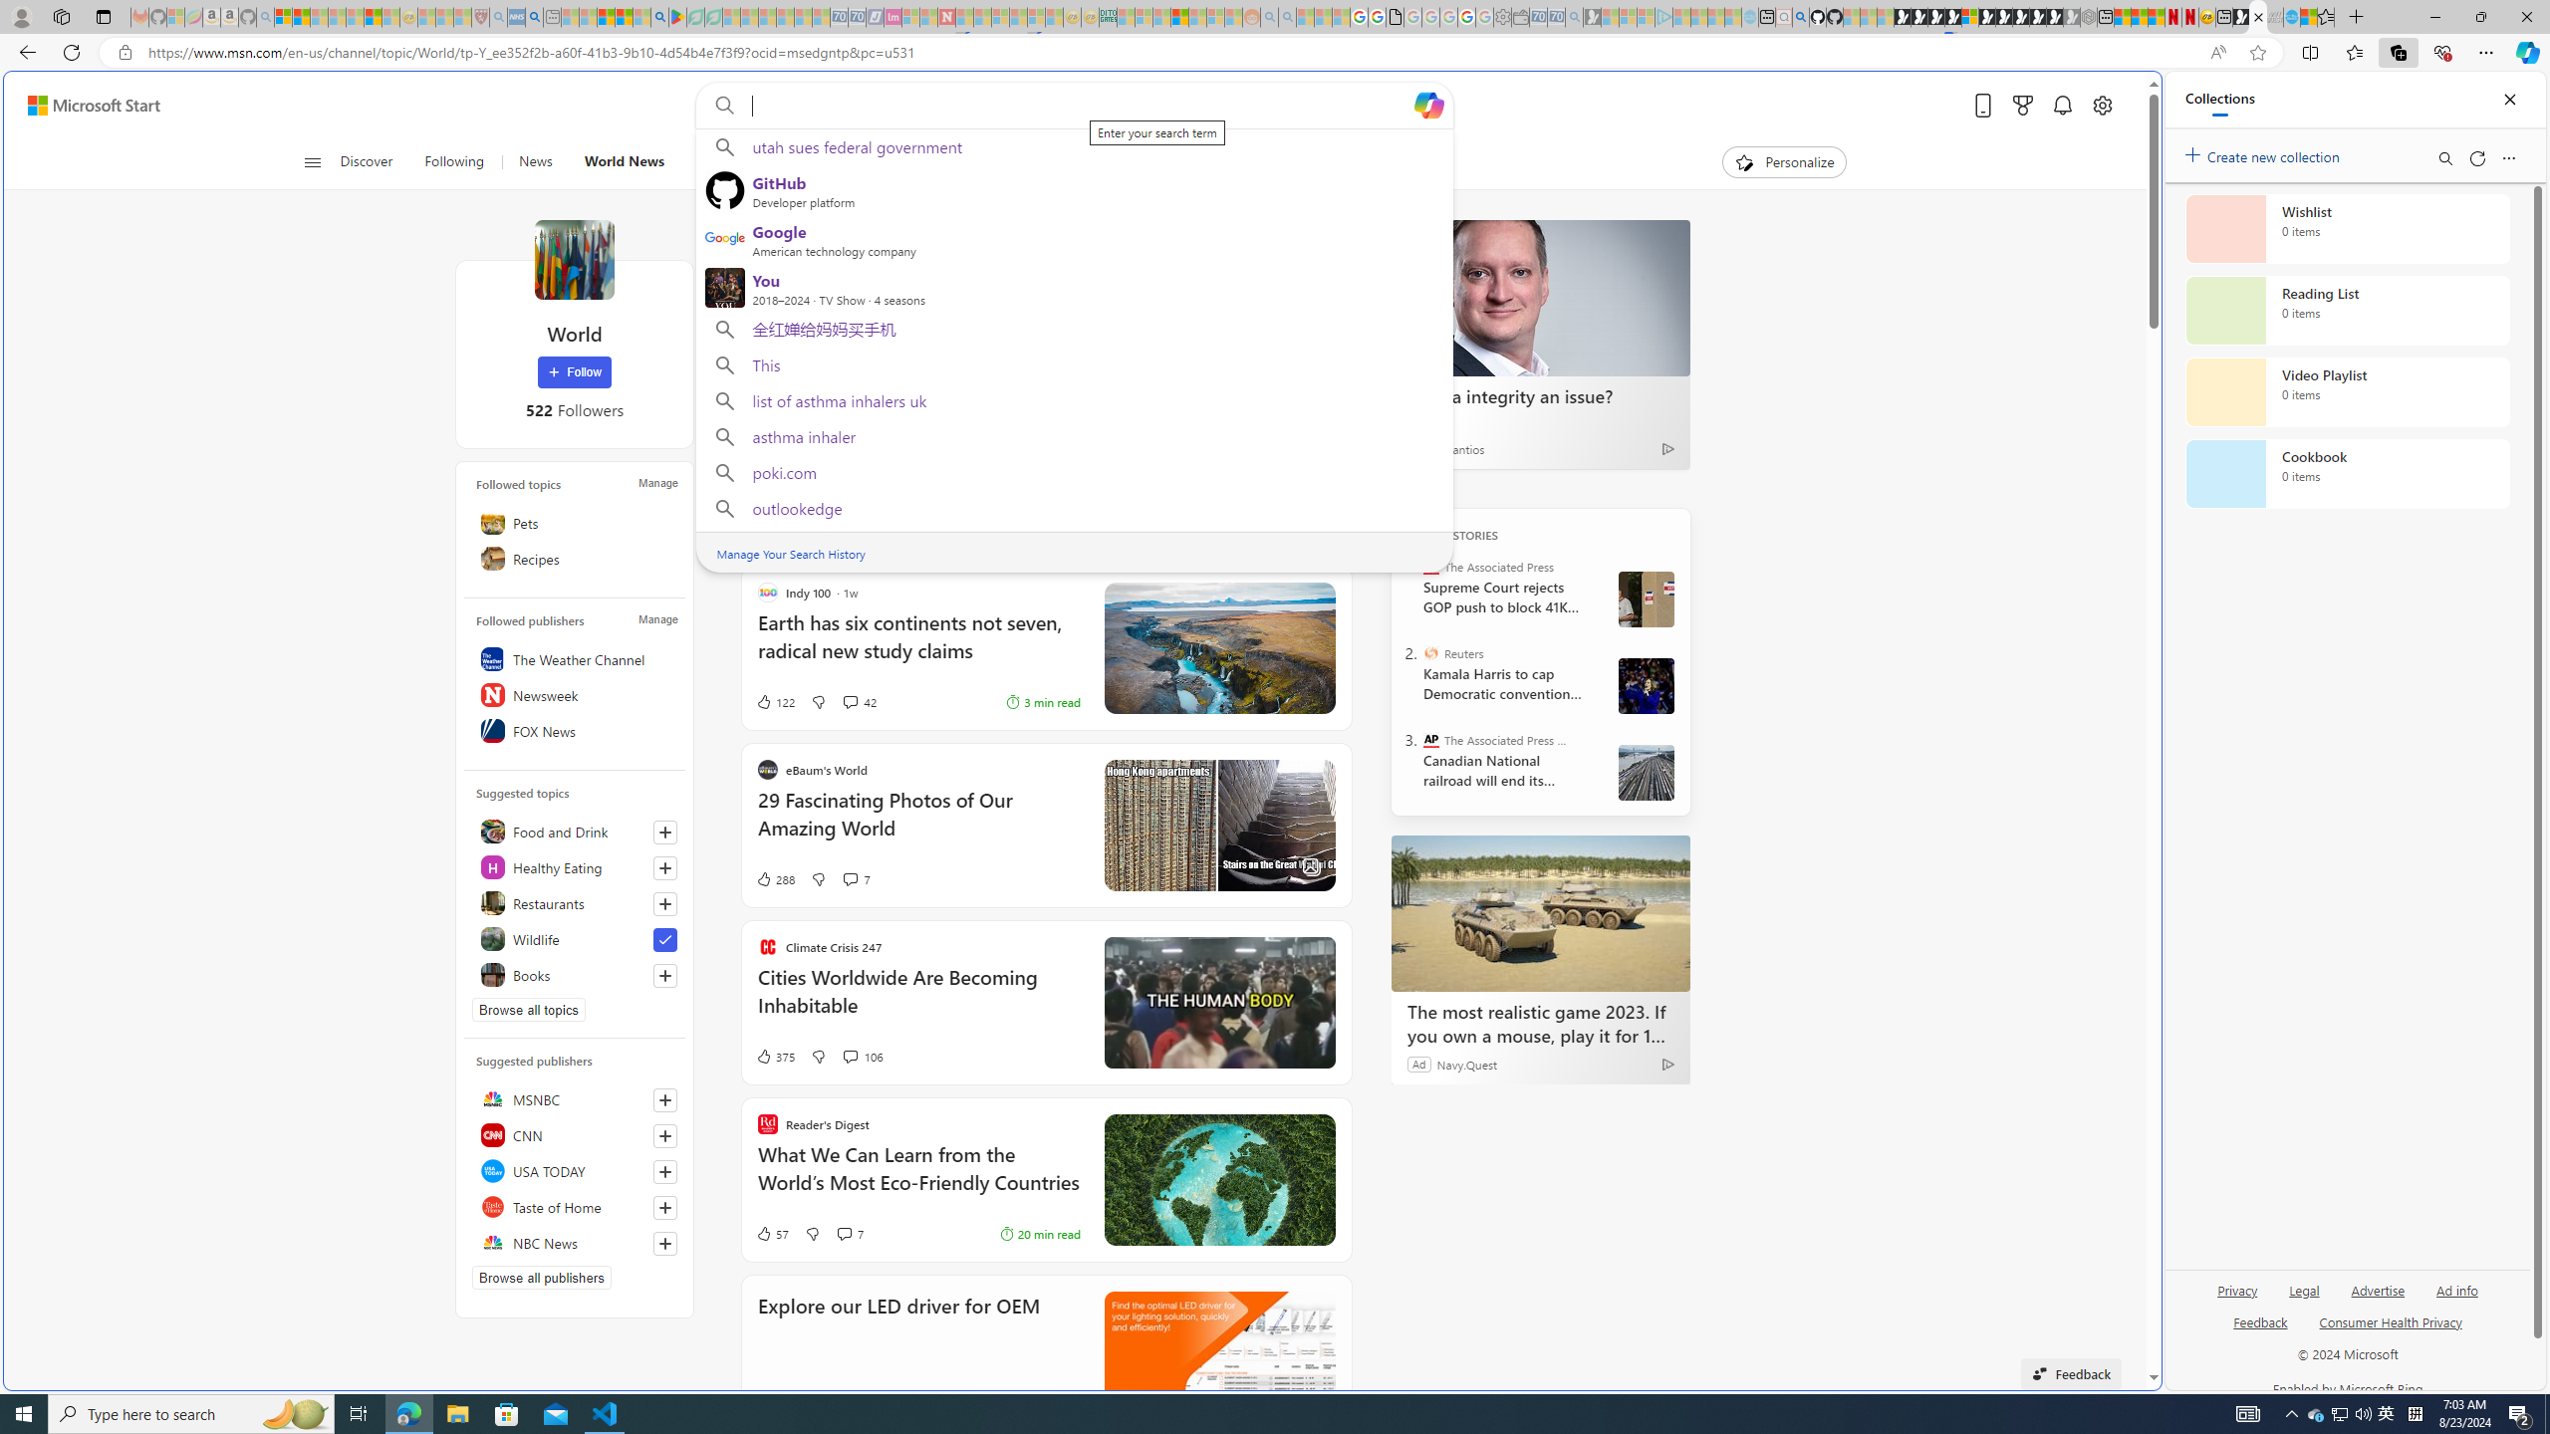  I want to click on utah sues federal government - Search, so click(1616, 681).